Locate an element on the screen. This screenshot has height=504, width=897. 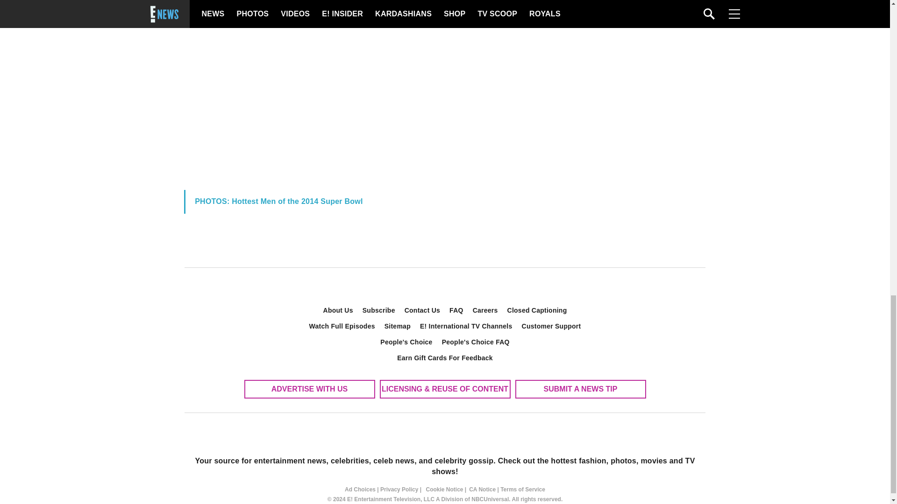
PHOTOS: Hottest Men of the 2014 Super Bowl is located at coordinates (278, 201).